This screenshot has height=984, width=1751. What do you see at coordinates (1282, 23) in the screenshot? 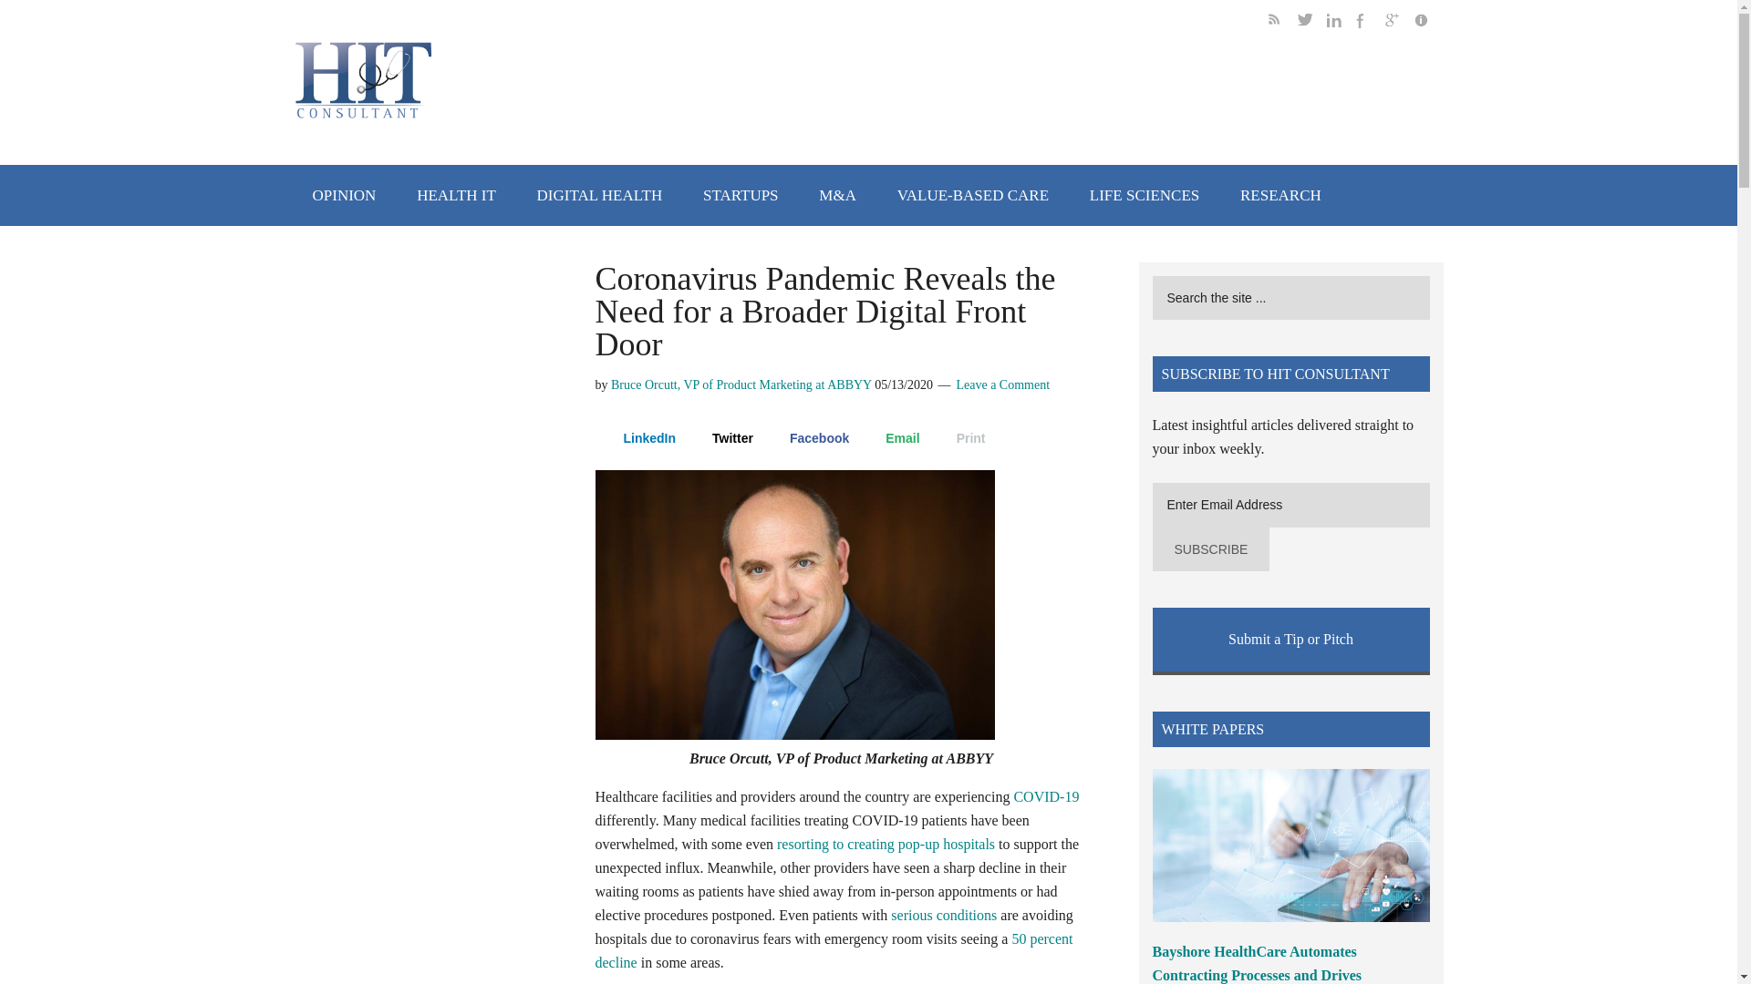
I see `get feed` at bounding box center [1282, 23].